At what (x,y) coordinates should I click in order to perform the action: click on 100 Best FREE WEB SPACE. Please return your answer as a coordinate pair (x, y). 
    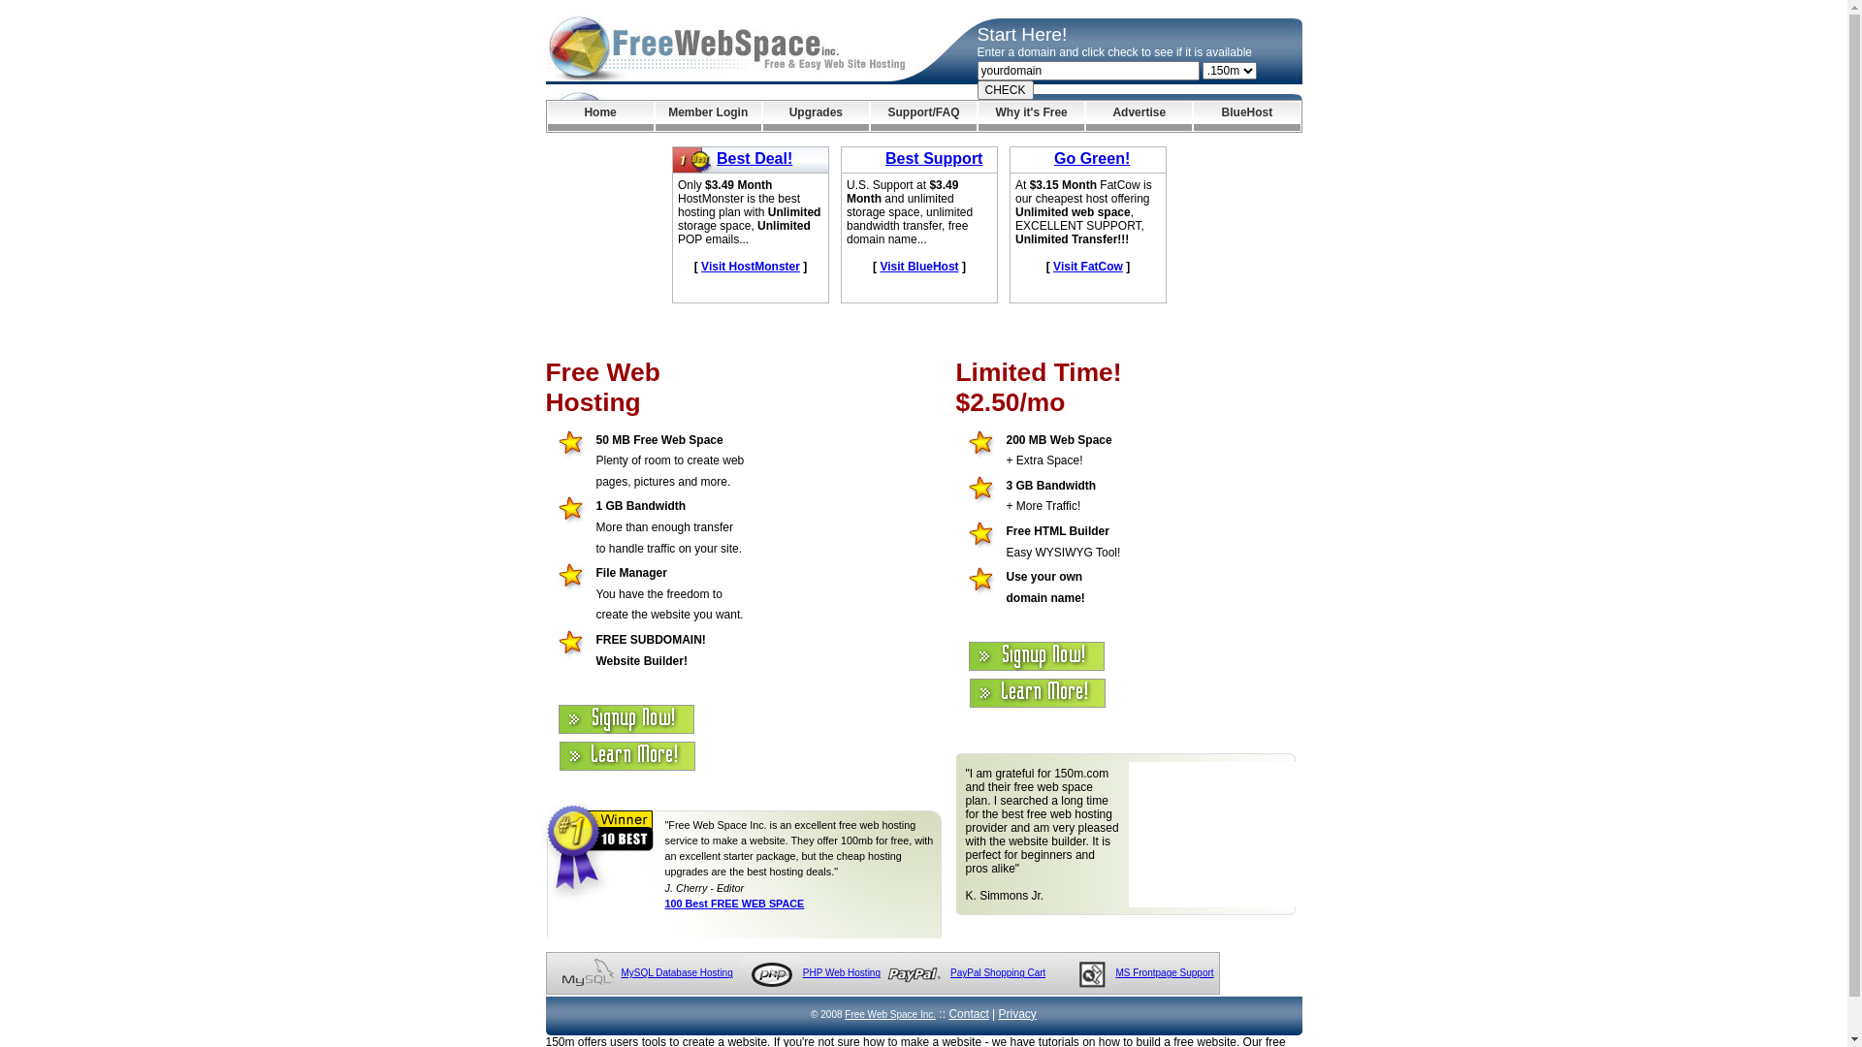
    Looking at the image, I should click on (735, 904).